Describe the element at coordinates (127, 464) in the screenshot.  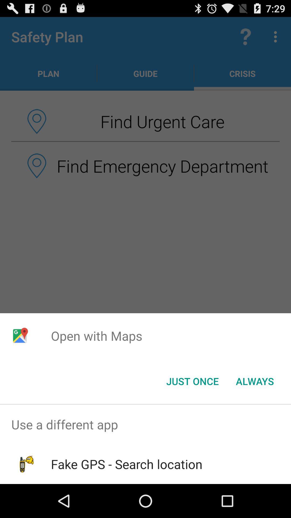
I see `jump to fake gps search` at that location.